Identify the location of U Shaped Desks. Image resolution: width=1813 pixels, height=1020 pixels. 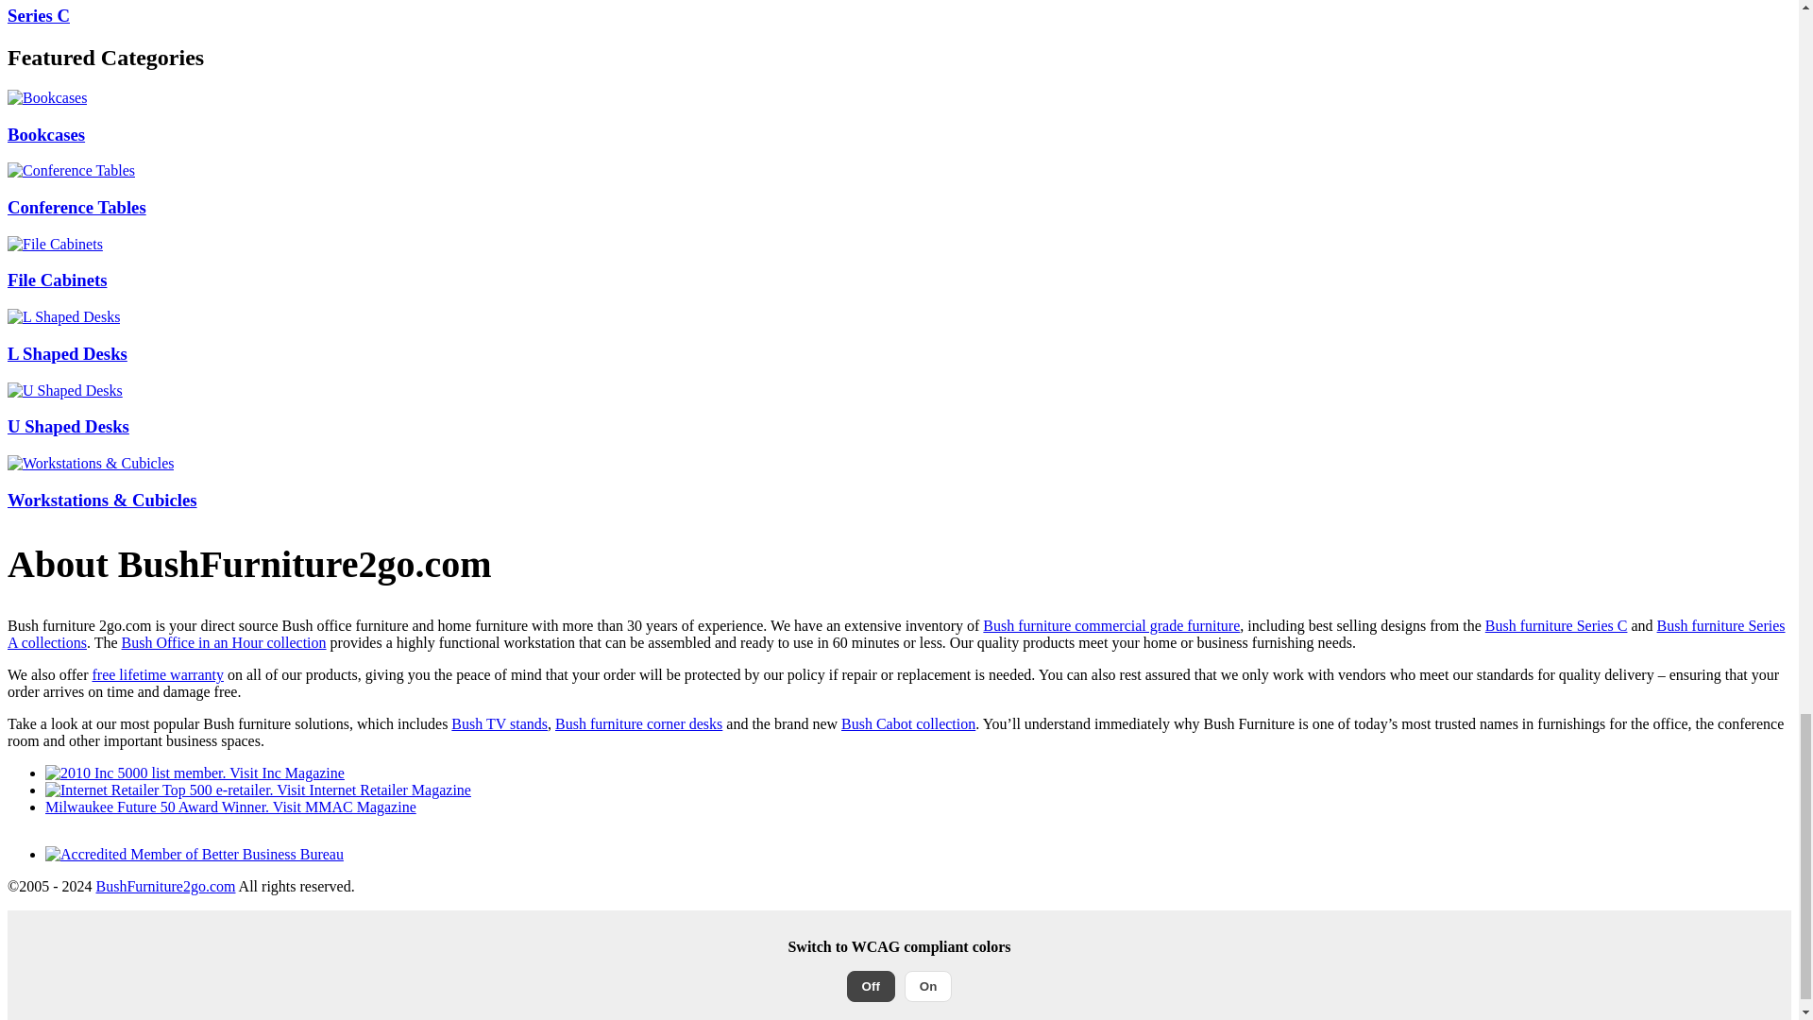
(64, 391).